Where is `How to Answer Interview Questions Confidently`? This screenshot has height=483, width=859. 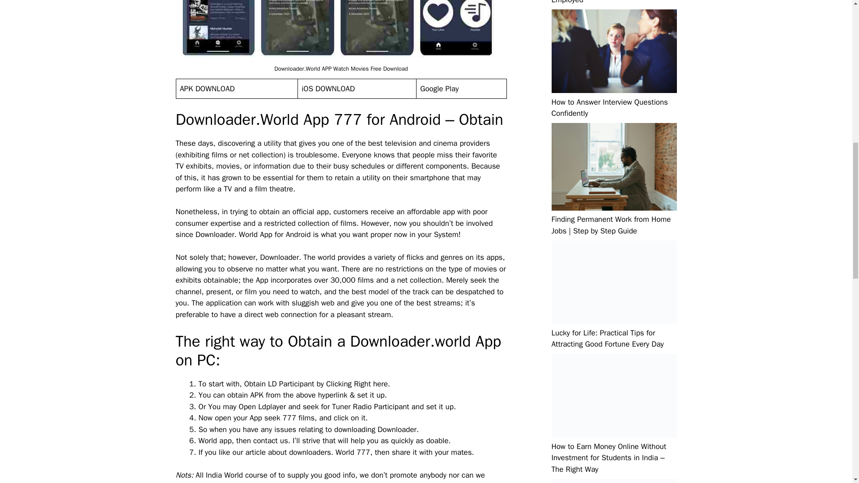
How to Answer Interview Questions Confidently is located at coordinates (609, 108).